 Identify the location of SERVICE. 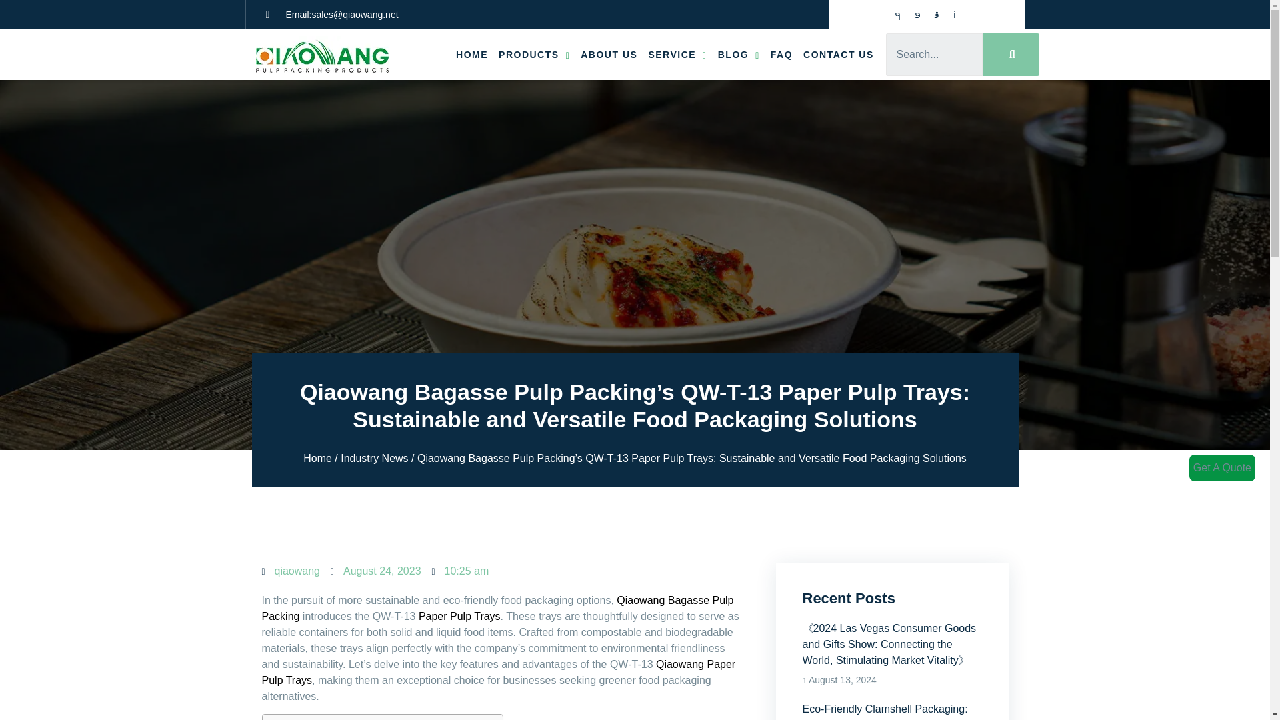
(677, 54).